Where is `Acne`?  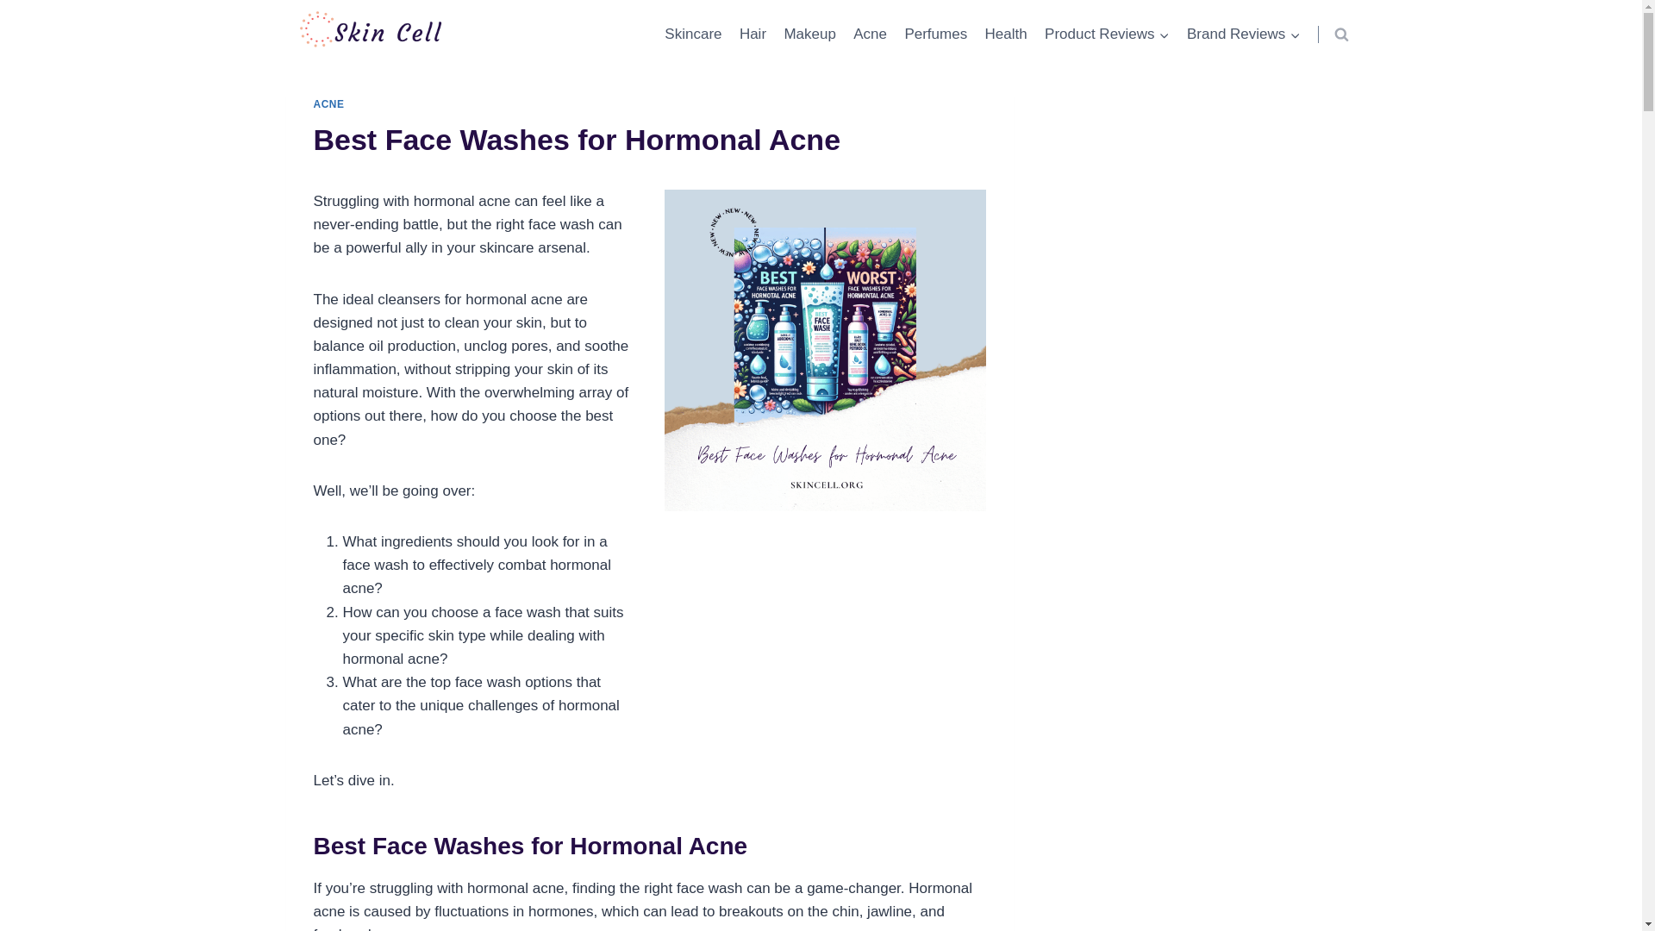
Acne is located at coordinates (869, 34).